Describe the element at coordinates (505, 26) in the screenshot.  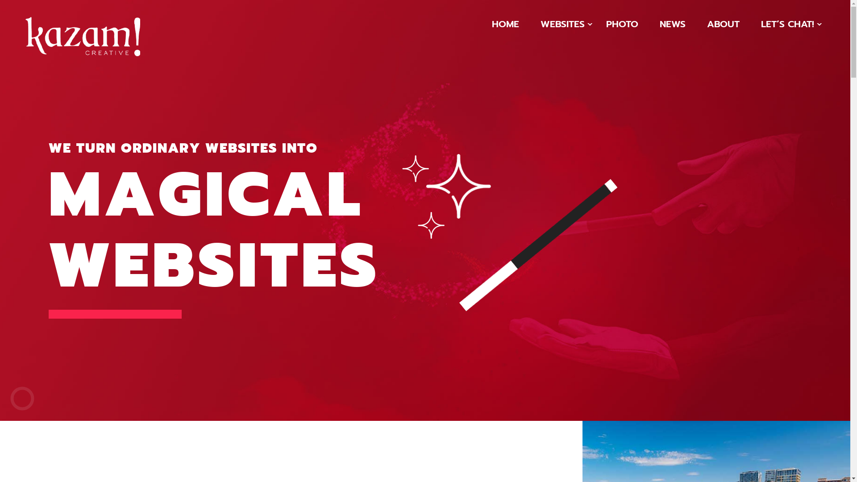
I see `HOME` at that location.